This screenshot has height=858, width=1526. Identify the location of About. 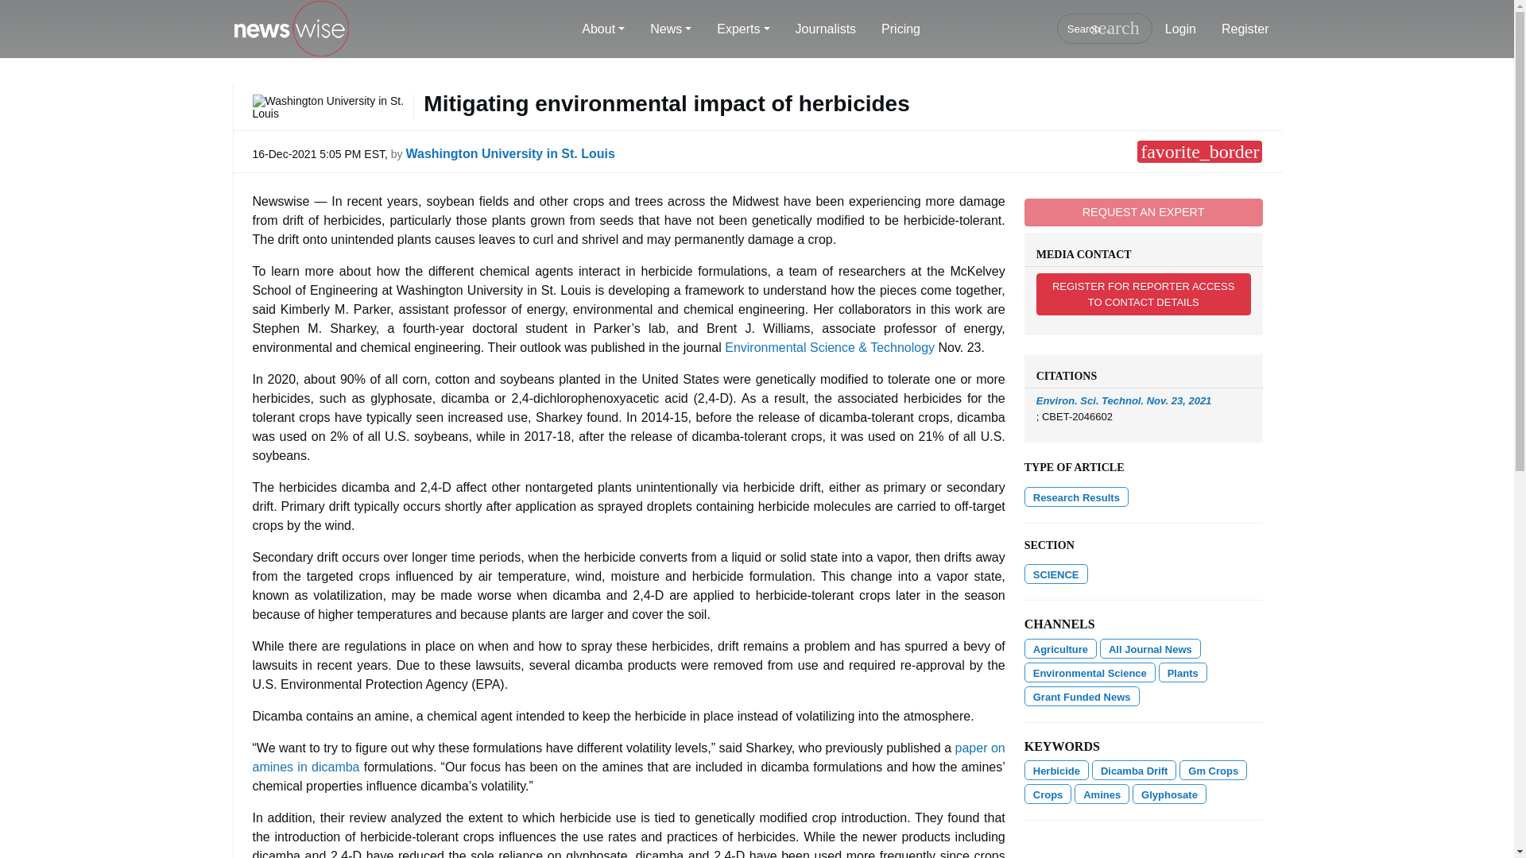
(603, 29).